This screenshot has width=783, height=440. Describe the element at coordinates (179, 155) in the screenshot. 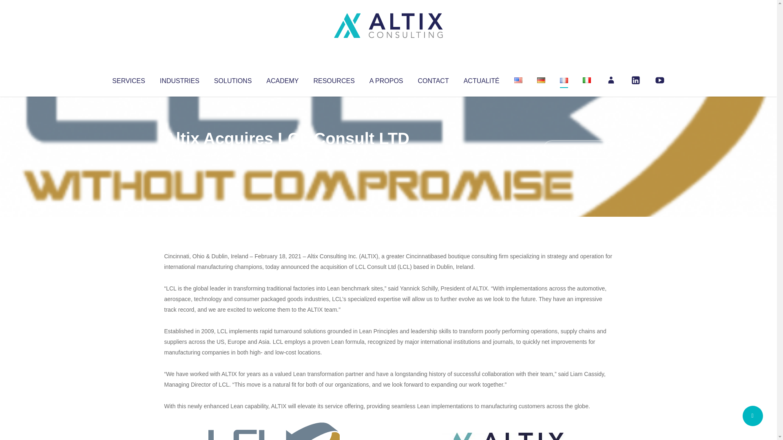

I see `Articles par Altix` at that location.